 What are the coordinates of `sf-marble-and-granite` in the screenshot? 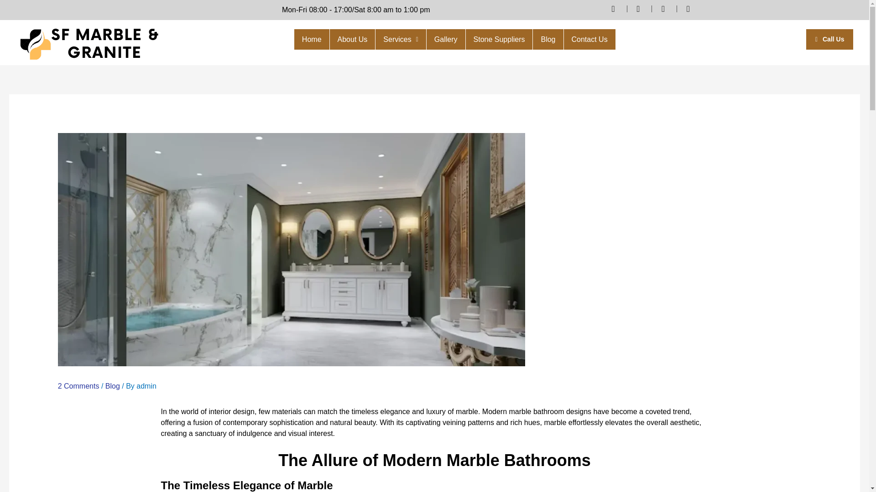 It's located at (89, 43).